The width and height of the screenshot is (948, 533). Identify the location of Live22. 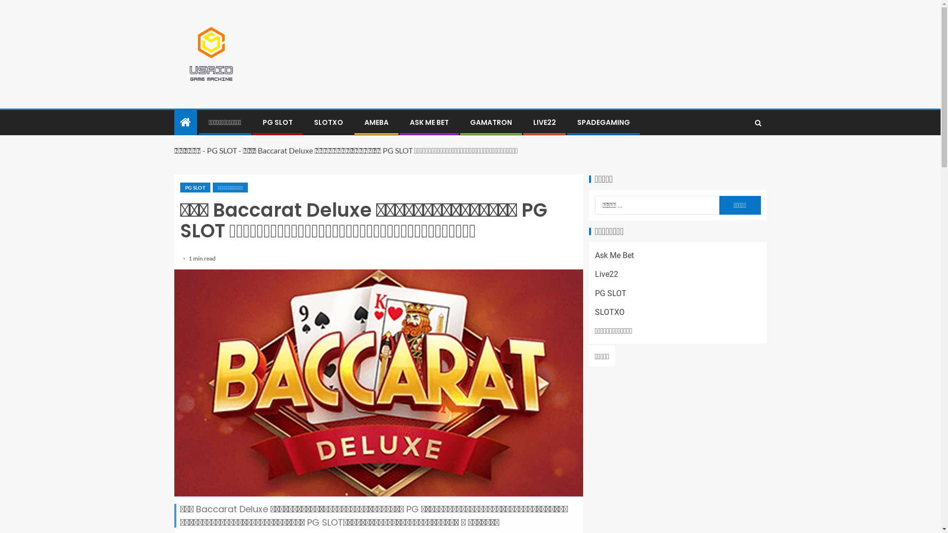
(606, 274).